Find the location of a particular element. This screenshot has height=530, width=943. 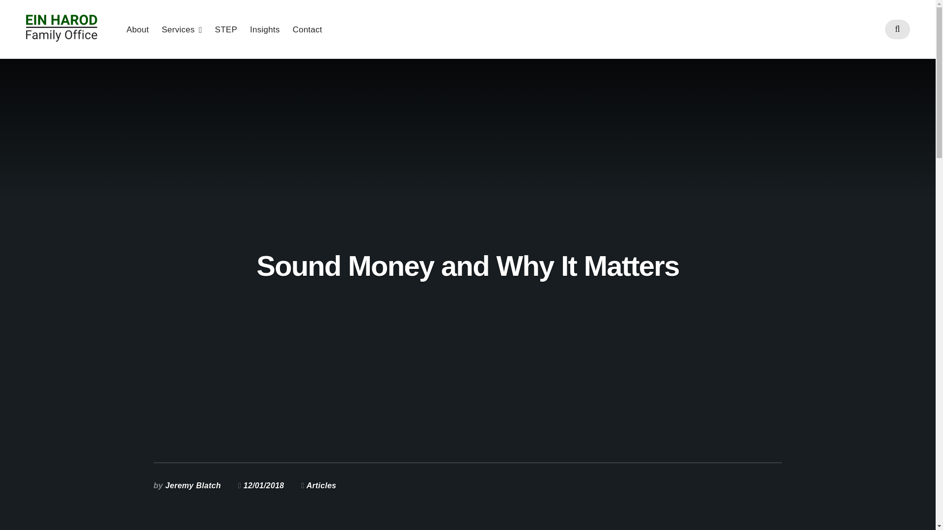

STEP is located at coordinates (226, 29).